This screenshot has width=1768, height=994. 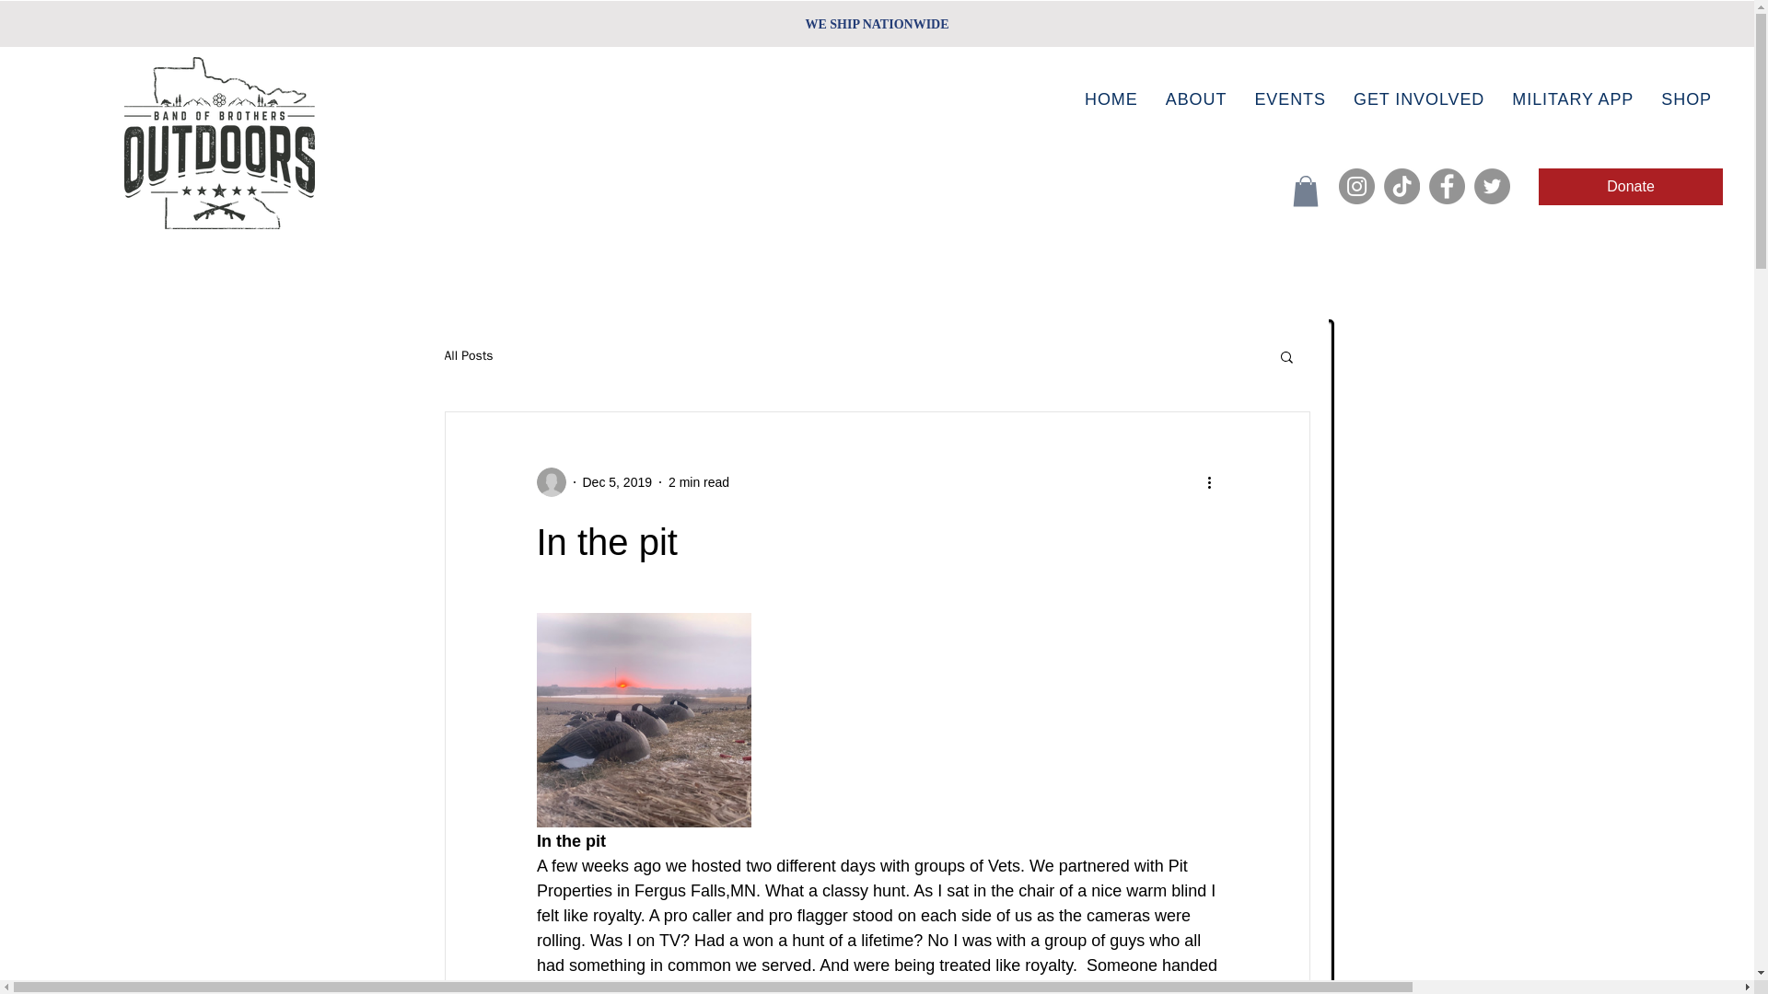 I want to click on MILITARY APP, so click(x=1573, y=99).